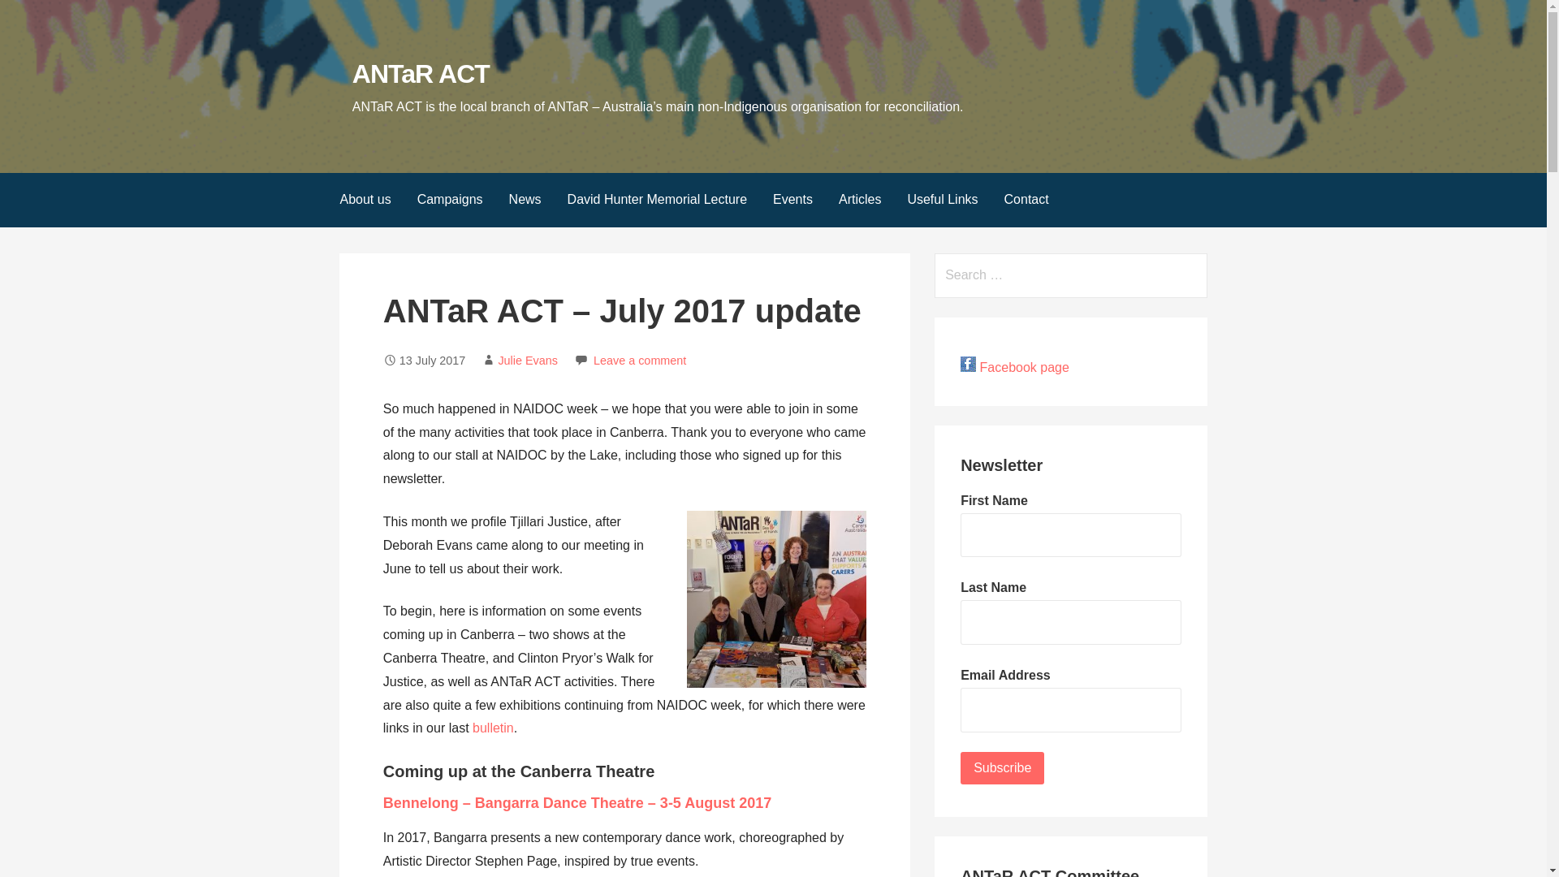 The width and height of the screenshot is (1559, 877). Describe the element at coordinates (365, 200) in the screenshot. I see `About us` at that location.